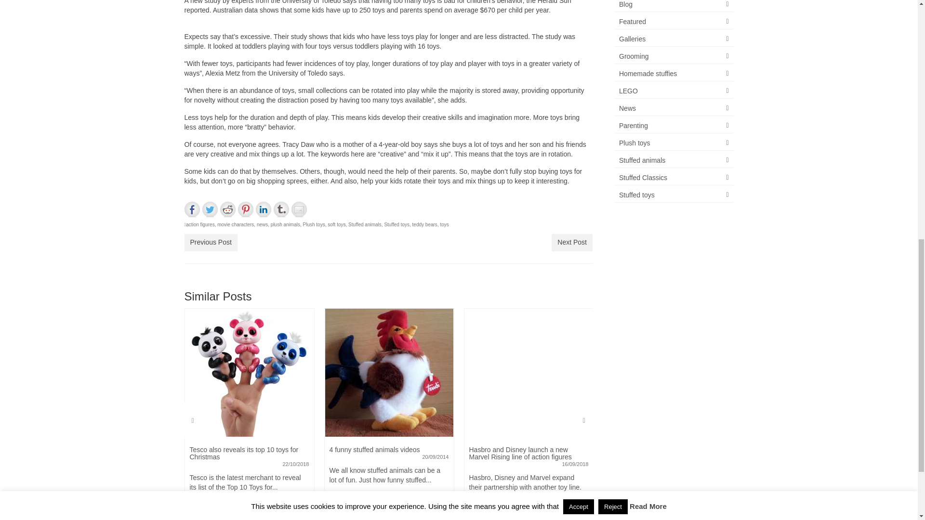 The height and width of the screenshot is (520, 925). I want to click on Pin it with Pinterest, so click(246, 209).